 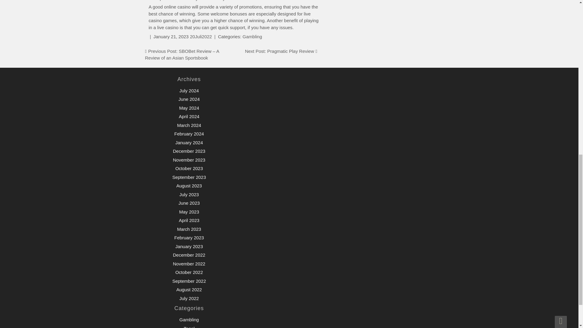 What do you see at coordinates (189, 220) in the screenshot?
I see `April 2023` at bounding box center [189, 220].